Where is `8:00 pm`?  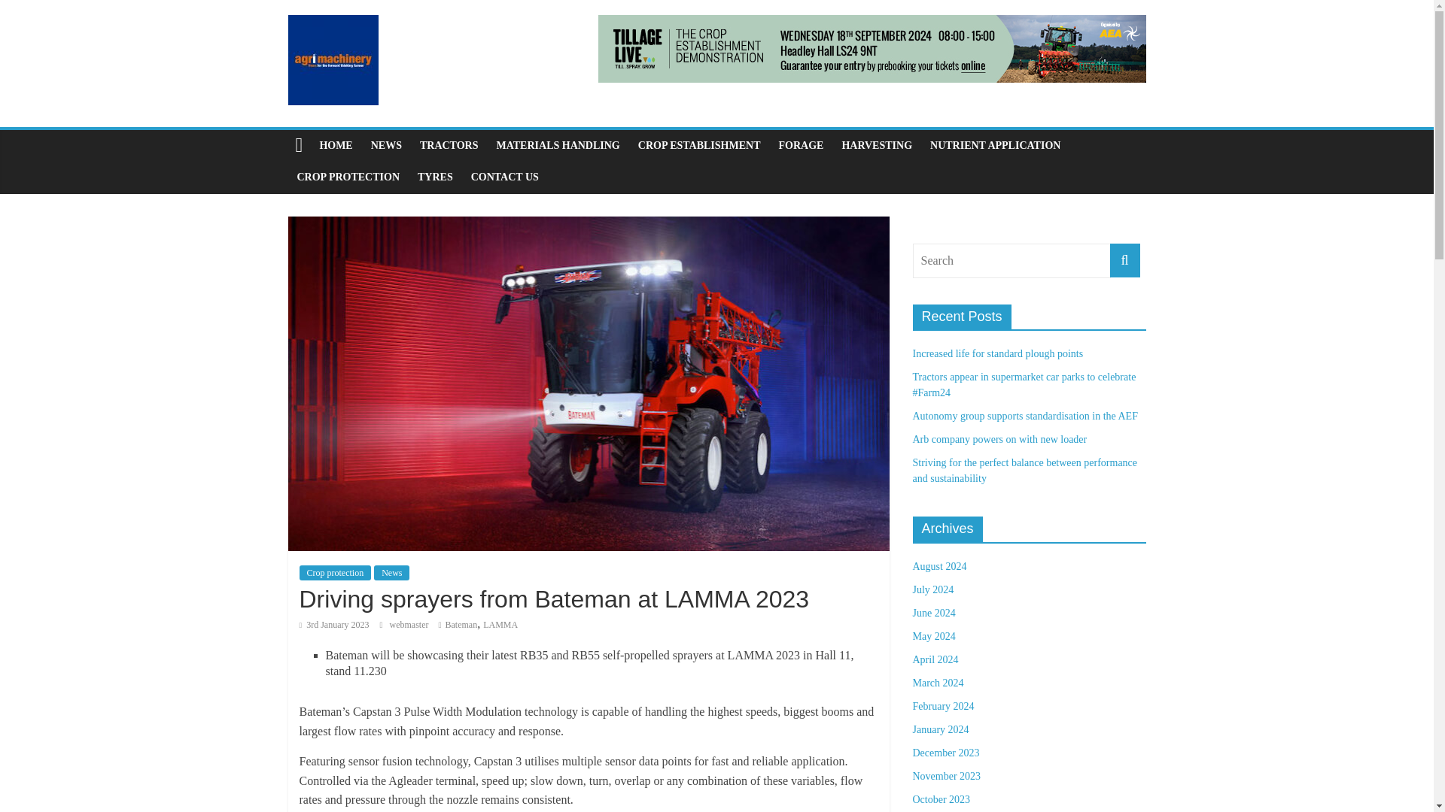 8:00 pm is located at coordinates (334, 625).